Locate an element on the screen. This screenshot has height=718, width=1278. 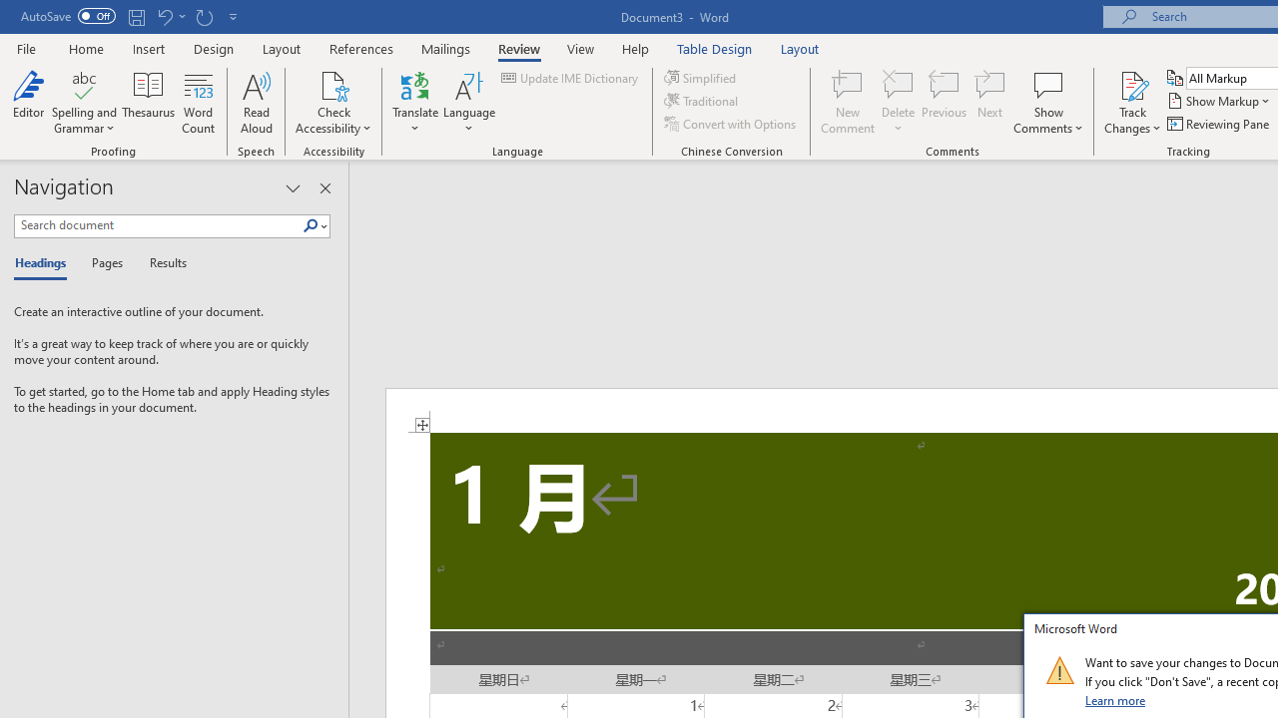
Editor is located at coordinates (28, 102).